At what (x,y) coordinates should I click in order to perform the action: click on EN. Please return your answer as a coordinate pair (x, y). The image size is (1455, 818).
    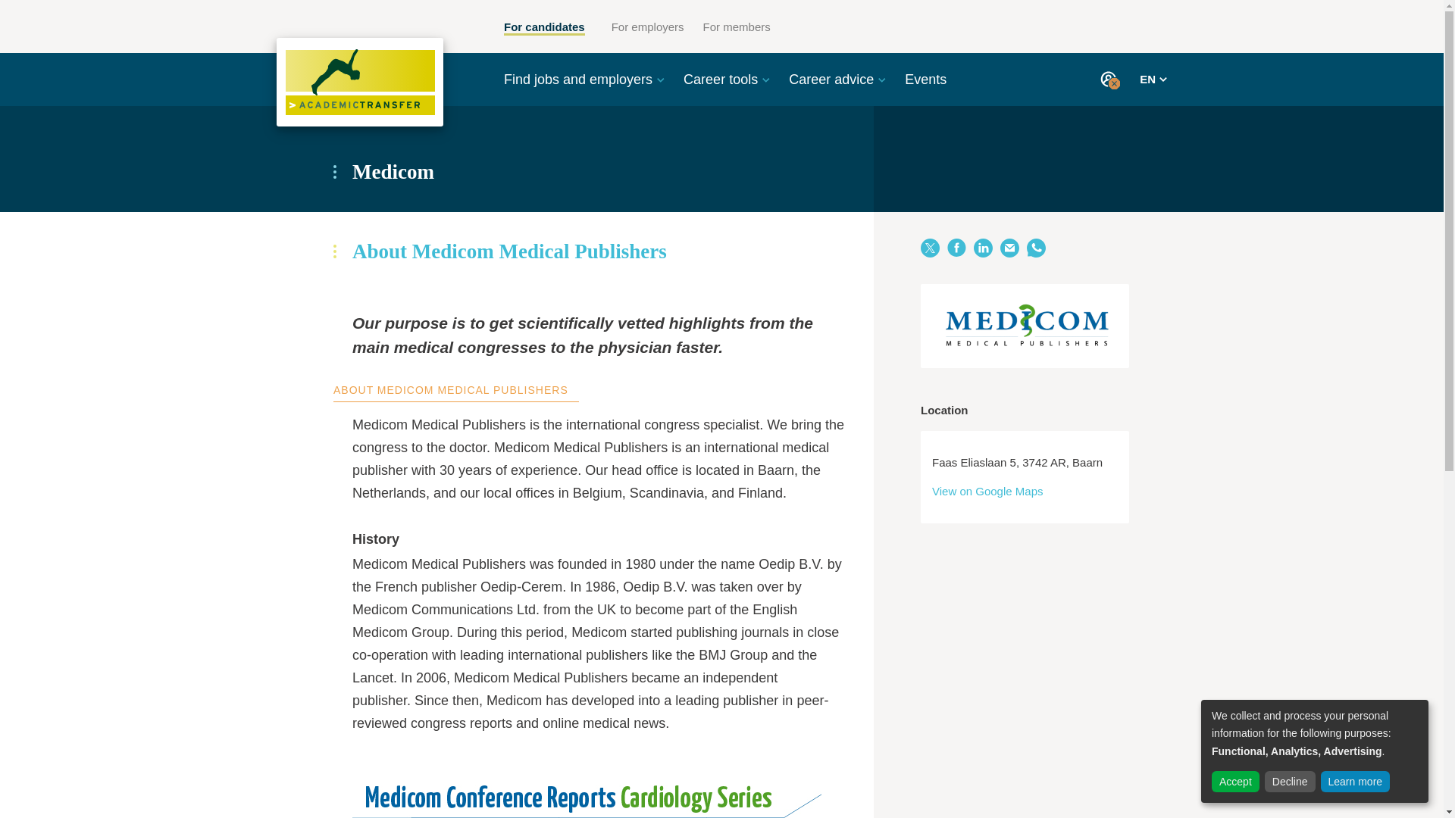
    Looking at the image, I should click on (1153, 79).